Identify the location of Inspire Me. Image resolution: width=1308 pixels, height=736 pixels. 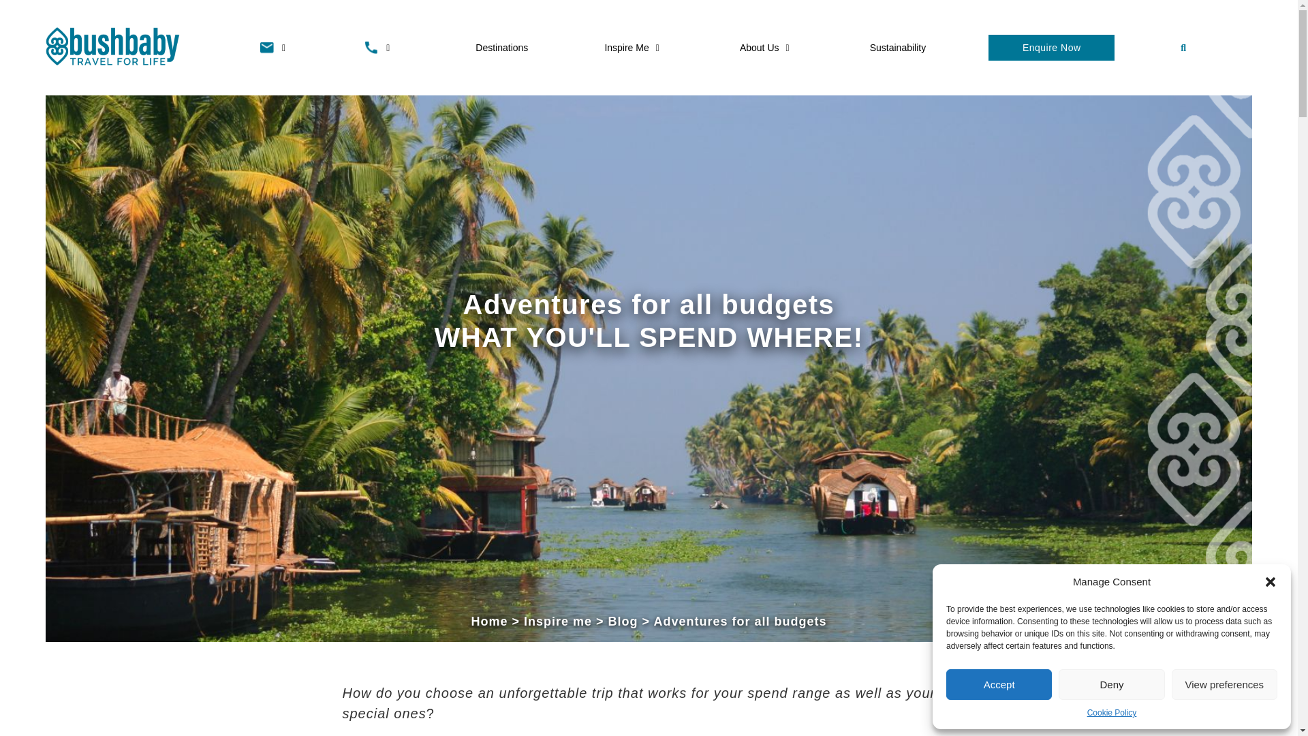
(634, 48).